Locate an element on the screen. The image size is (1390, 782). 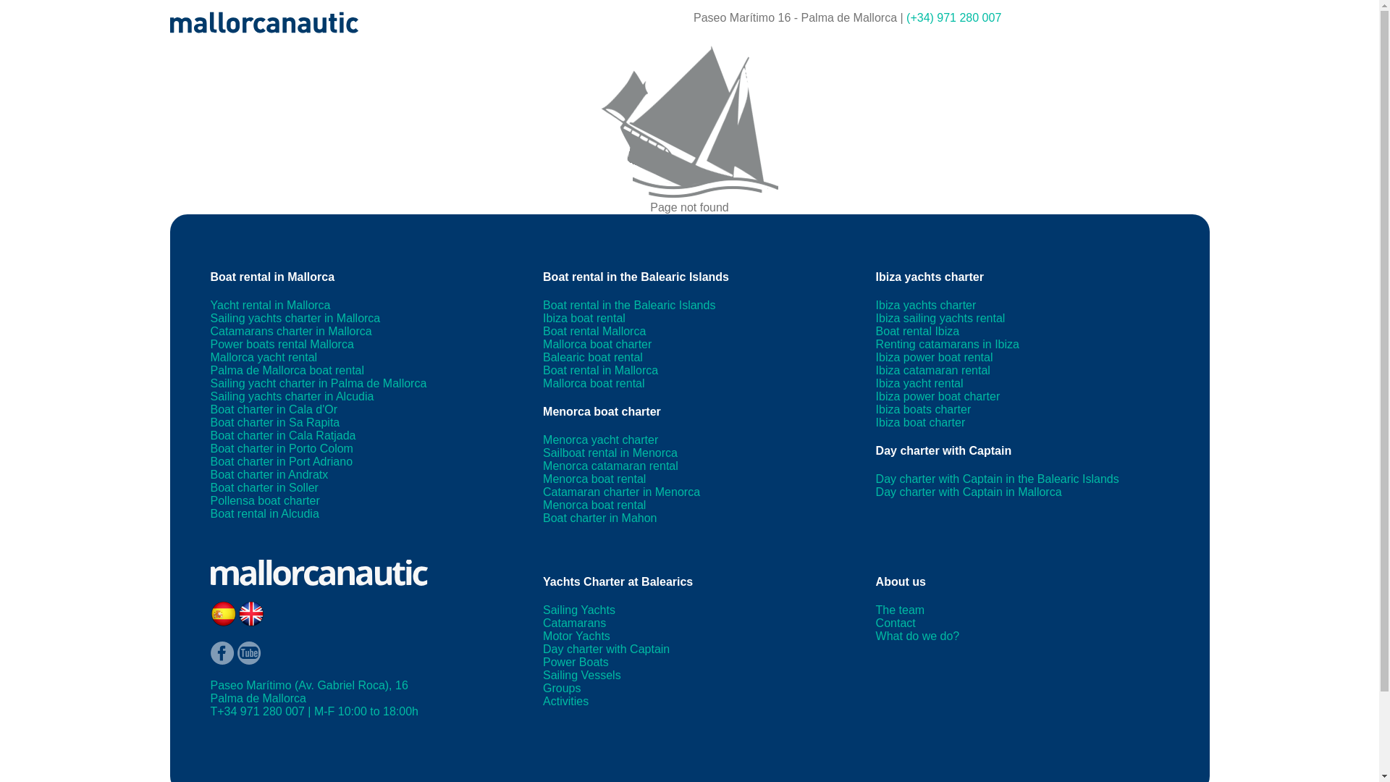
Mallorca boat charter is located at coordinates (597, 343).